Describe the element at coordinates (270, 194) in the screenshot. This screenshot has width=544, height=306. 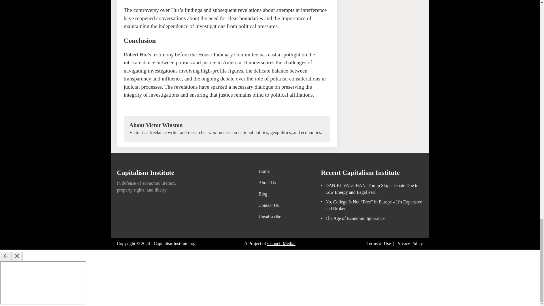
I see `Blog` at that location.